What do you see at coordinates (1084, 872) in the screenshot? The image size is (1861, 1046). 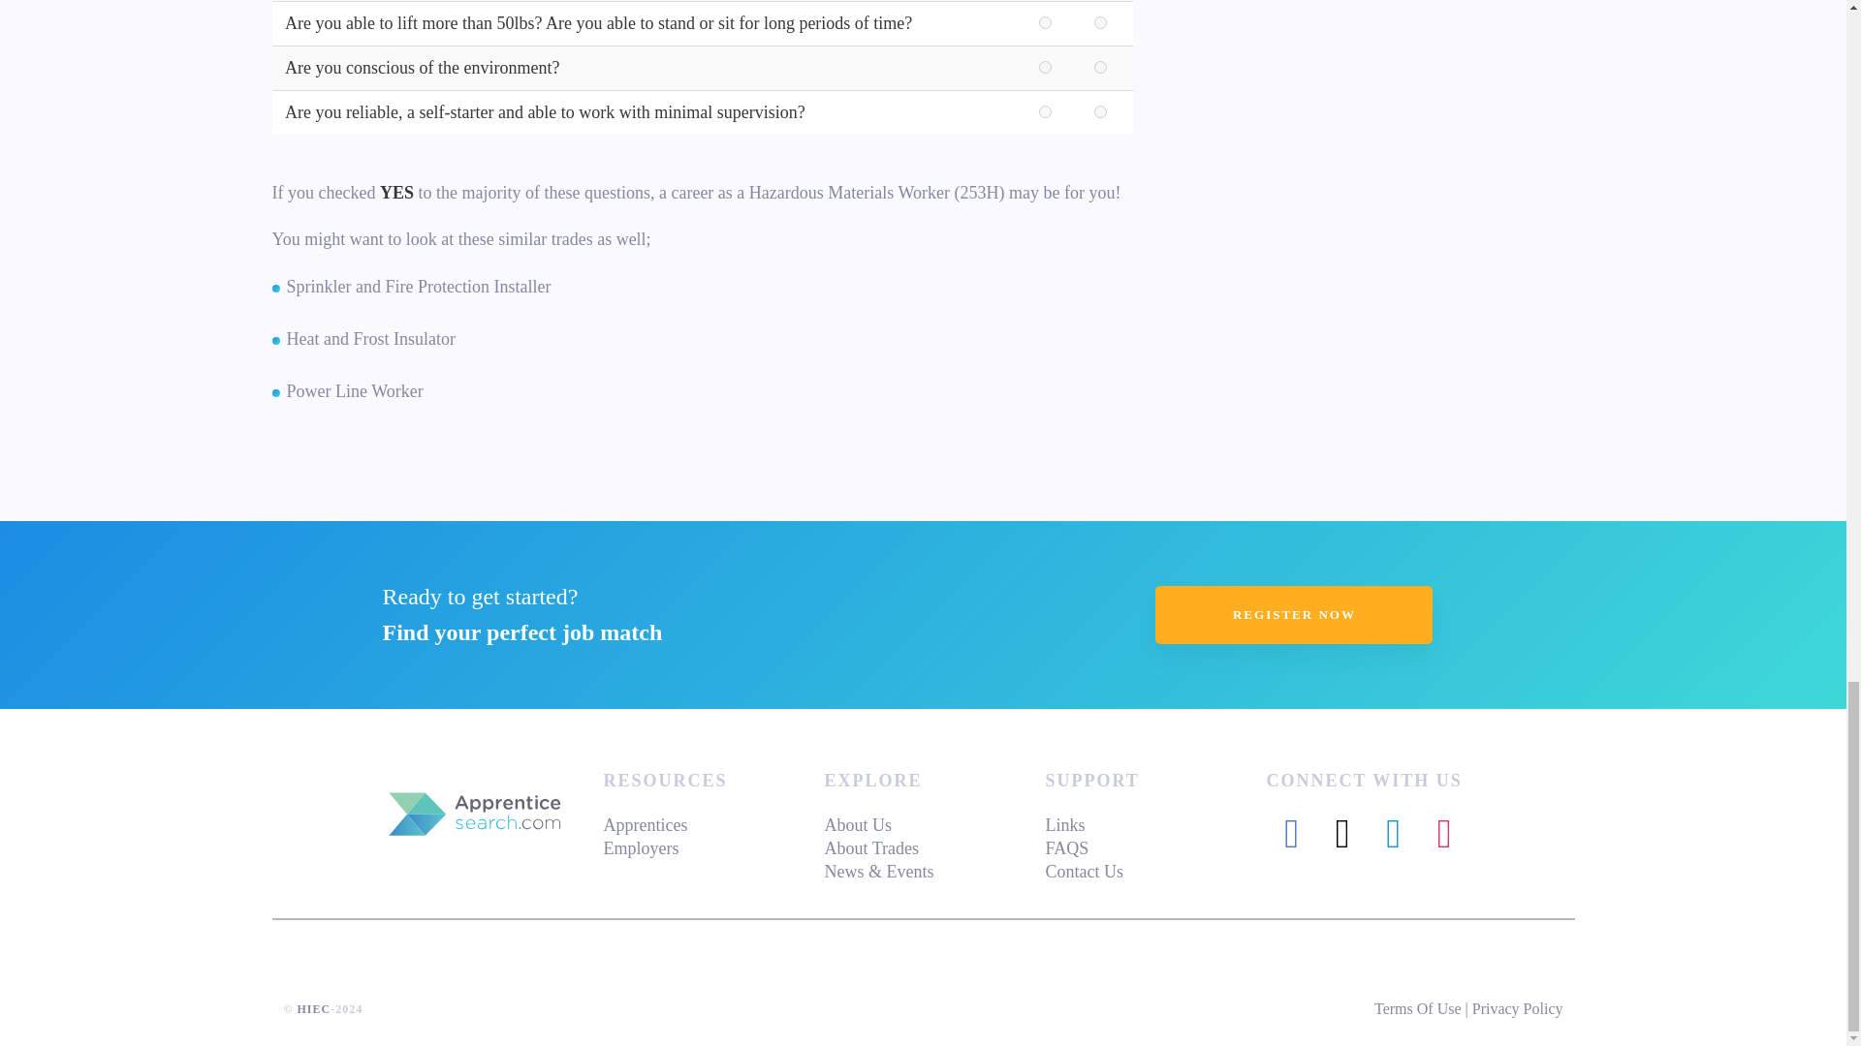 I see `Contact Us` at bounding box center [1084, 872].